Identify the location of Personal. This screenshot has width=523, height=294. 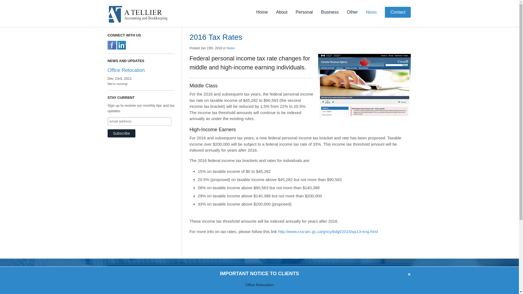
(304, 12).